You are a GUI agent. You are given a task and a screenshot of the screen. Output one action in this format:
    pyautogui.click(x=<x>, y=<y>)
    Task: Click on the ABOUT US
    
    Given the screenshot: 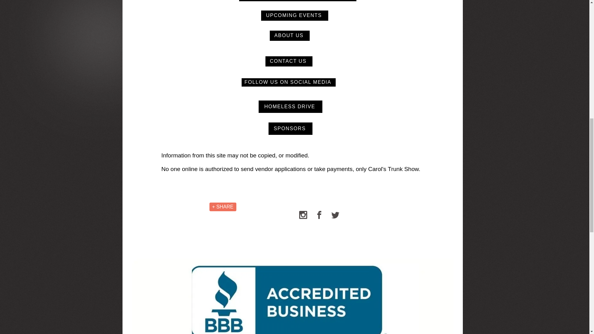 What is the action you would take?
    pyautogui.click(x=290, y=36)
    